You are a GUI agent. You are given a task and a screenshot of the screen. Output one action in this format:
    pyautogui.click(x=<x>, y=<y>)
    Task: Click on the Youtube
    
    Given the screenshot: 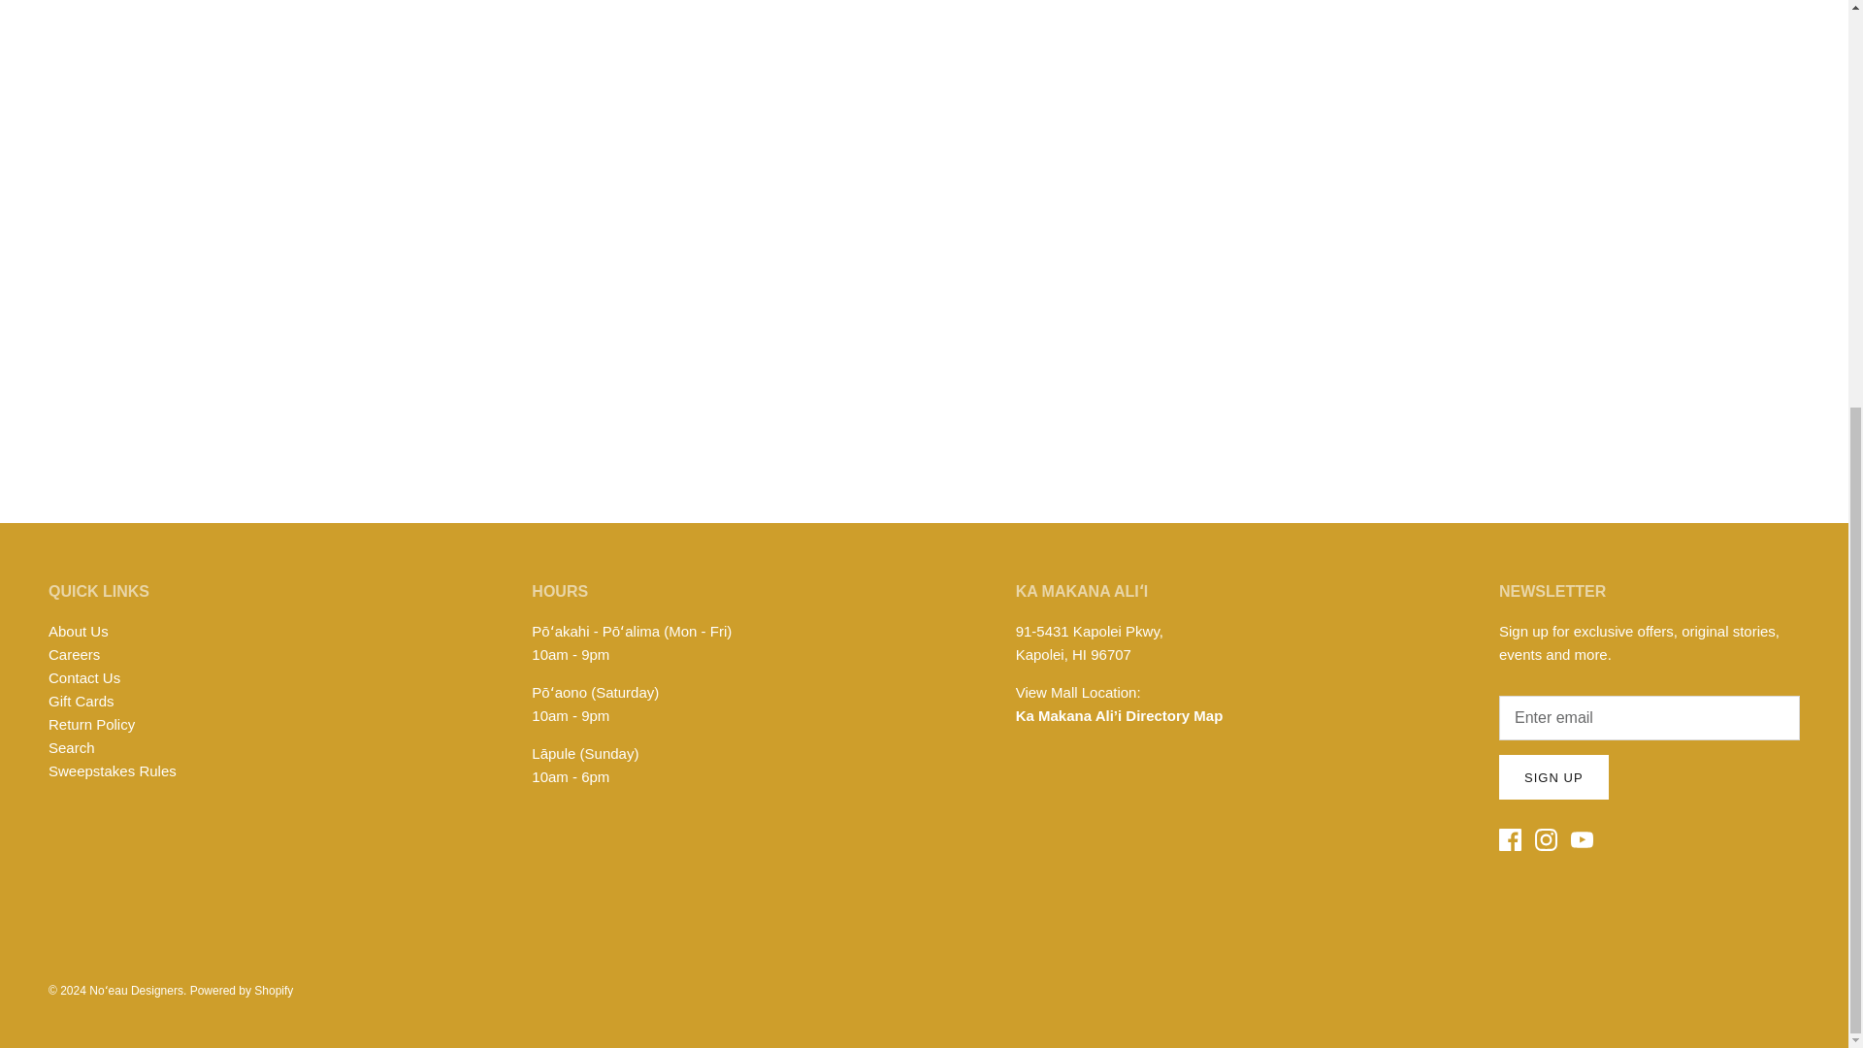 What is the action you would take?
    pyautogui.click(x=1582, y=839)
    